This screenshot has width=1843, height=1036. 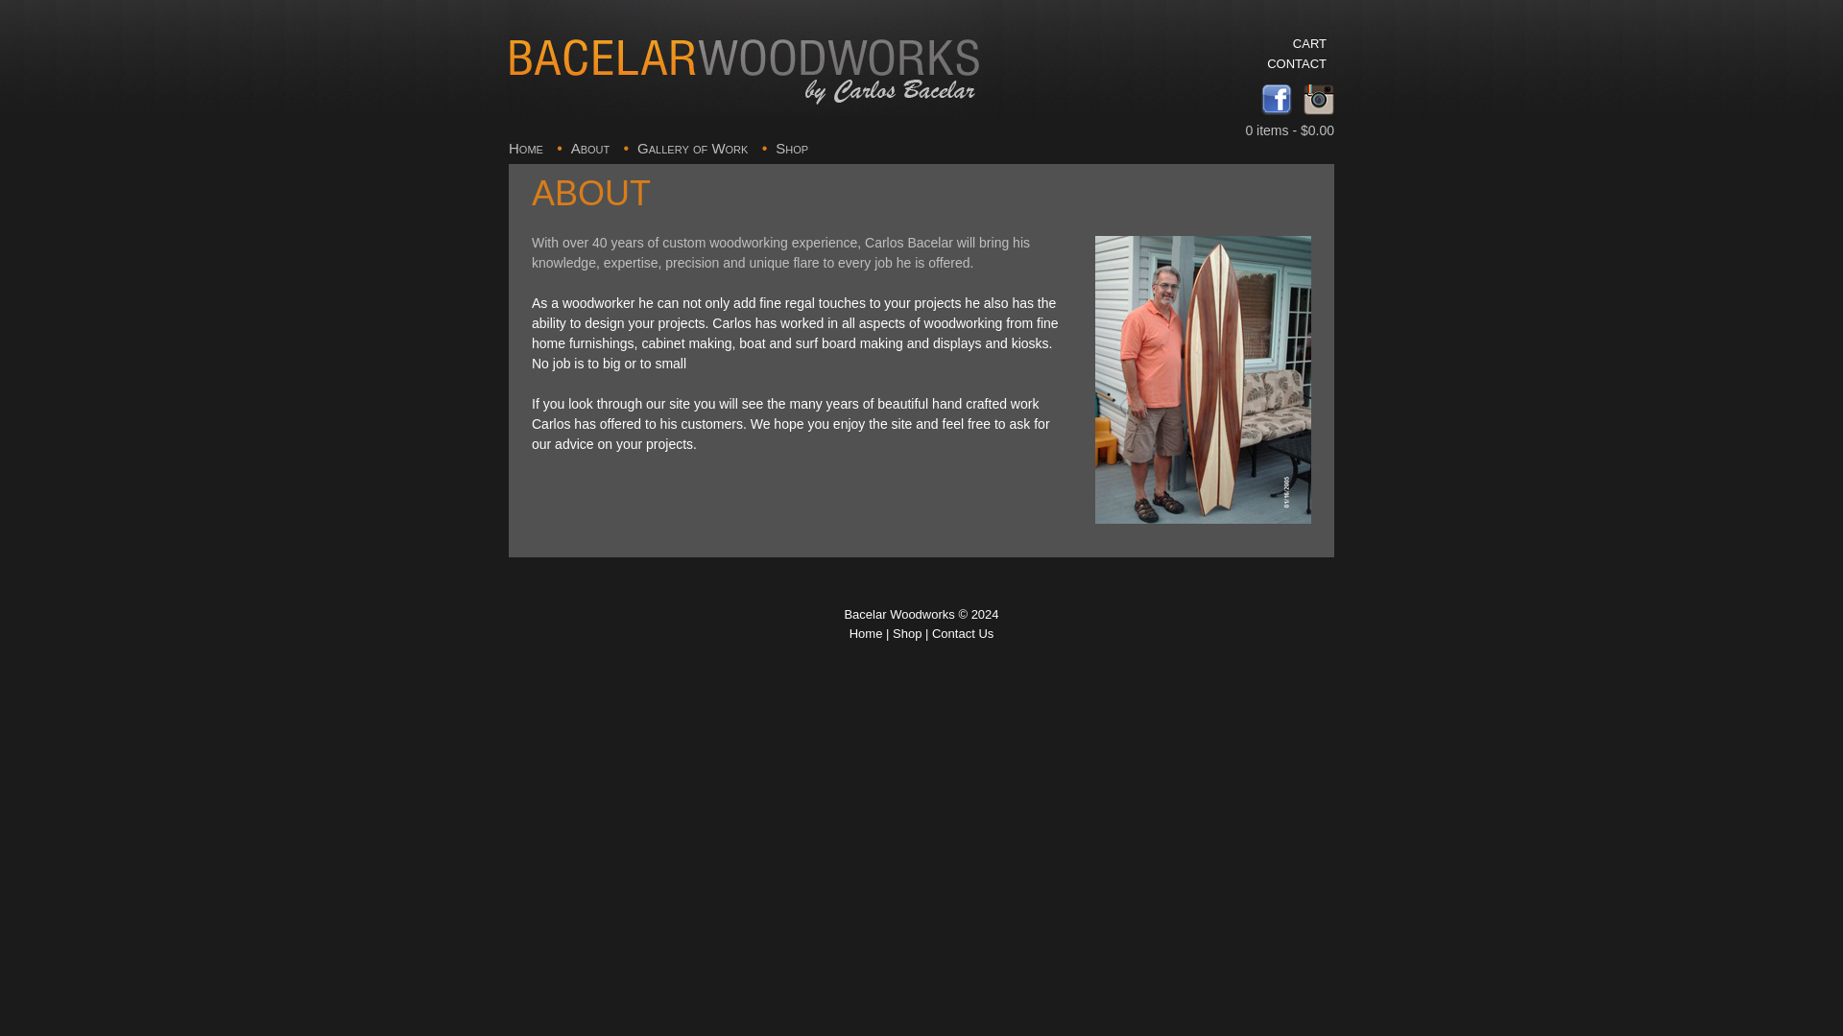 What do you see at coordinates (898, 614) in the screenshot?
I see `Bacelar Woodworks` at bounding box center [898, 614].